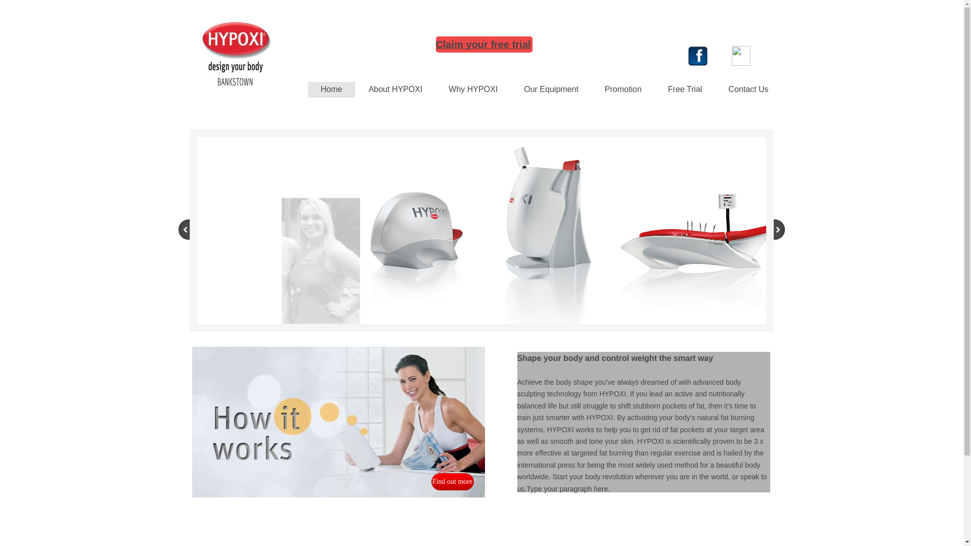  Describe the element at coordinates (748, 90) in the screenshot. I see `Contact Us` at that location.